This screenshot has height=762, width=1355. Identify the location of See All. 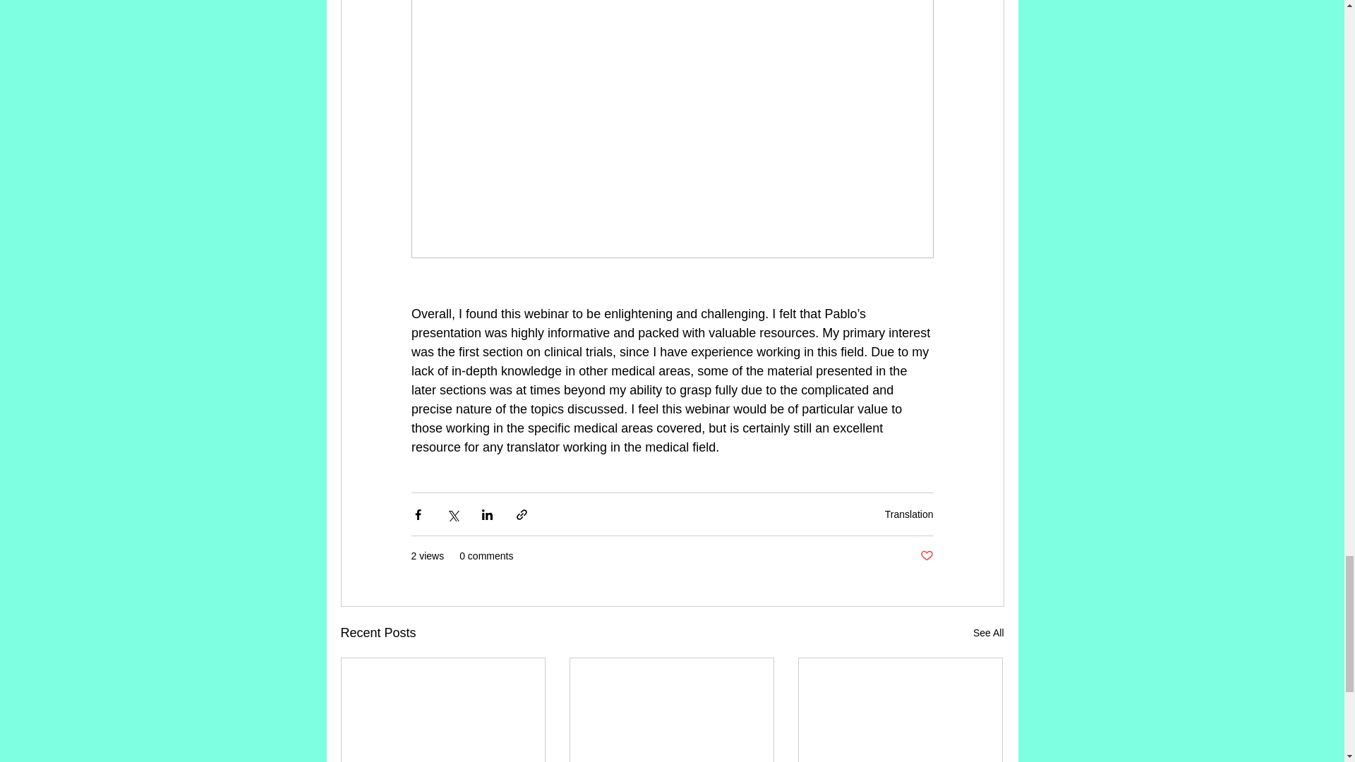
(988, 633).